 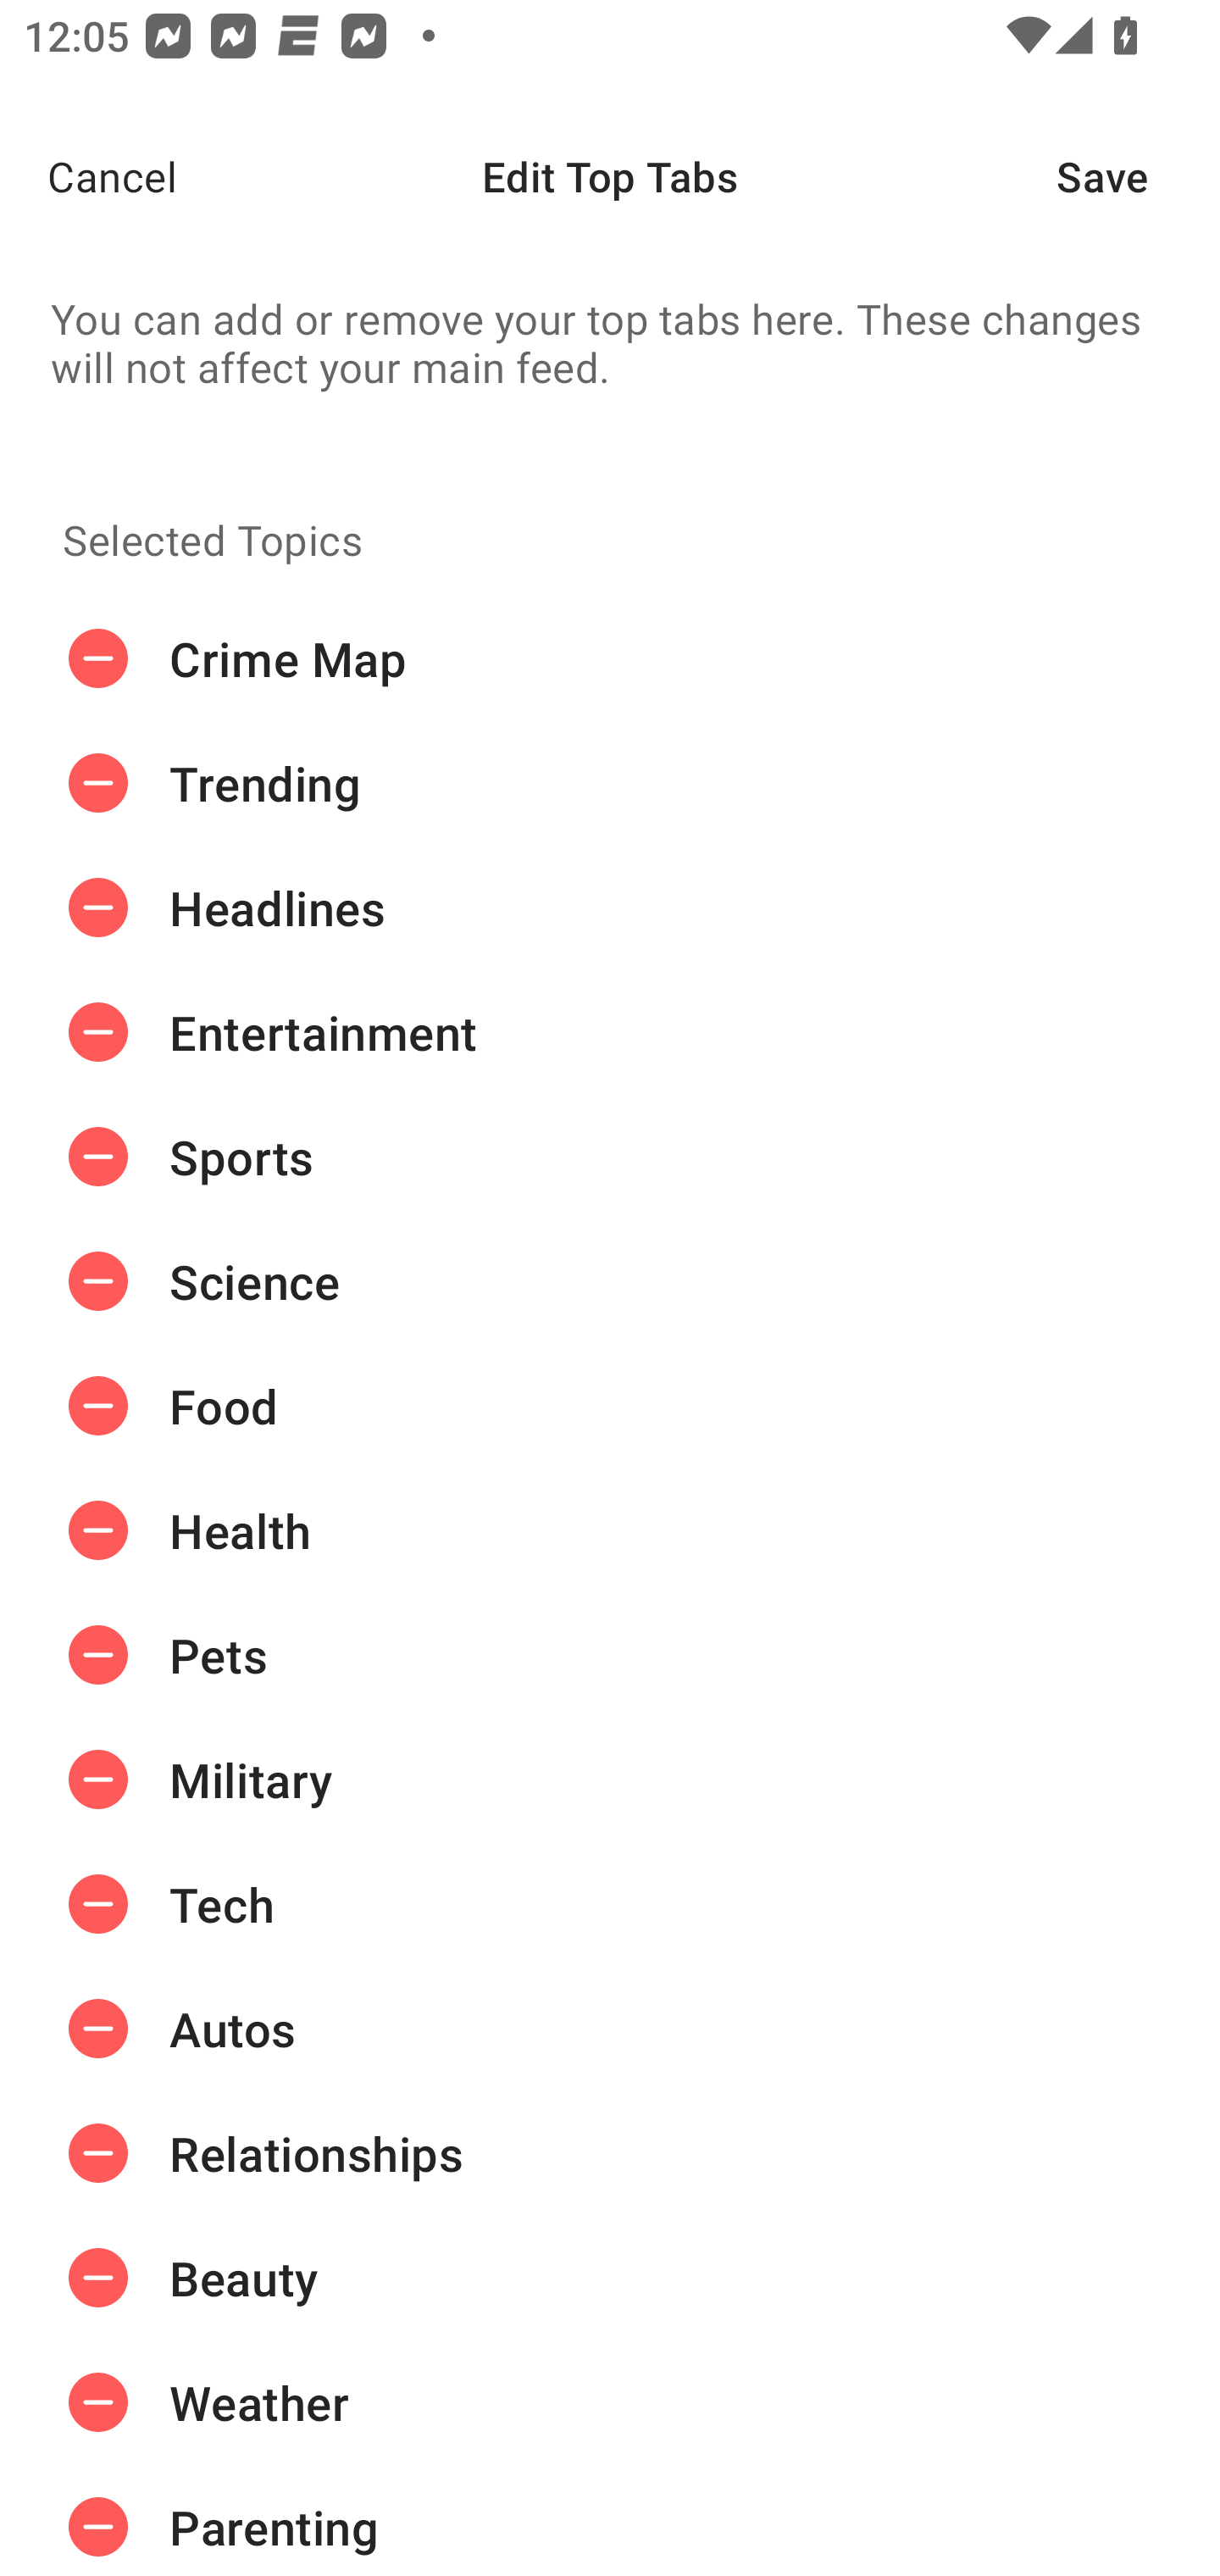 What do you see at coordinates (610, 1779) in the screenshot?
I see `Military` at bounding box center [610, 1779].